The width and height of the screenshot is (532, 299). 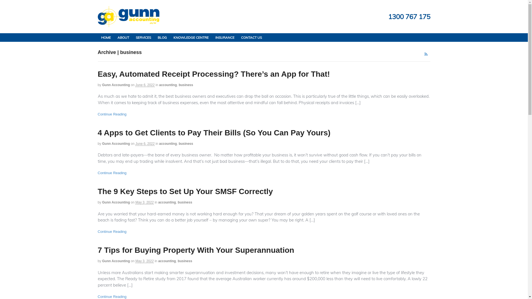 I want to click on Gunn Accounting, so click(x=116, y=202).